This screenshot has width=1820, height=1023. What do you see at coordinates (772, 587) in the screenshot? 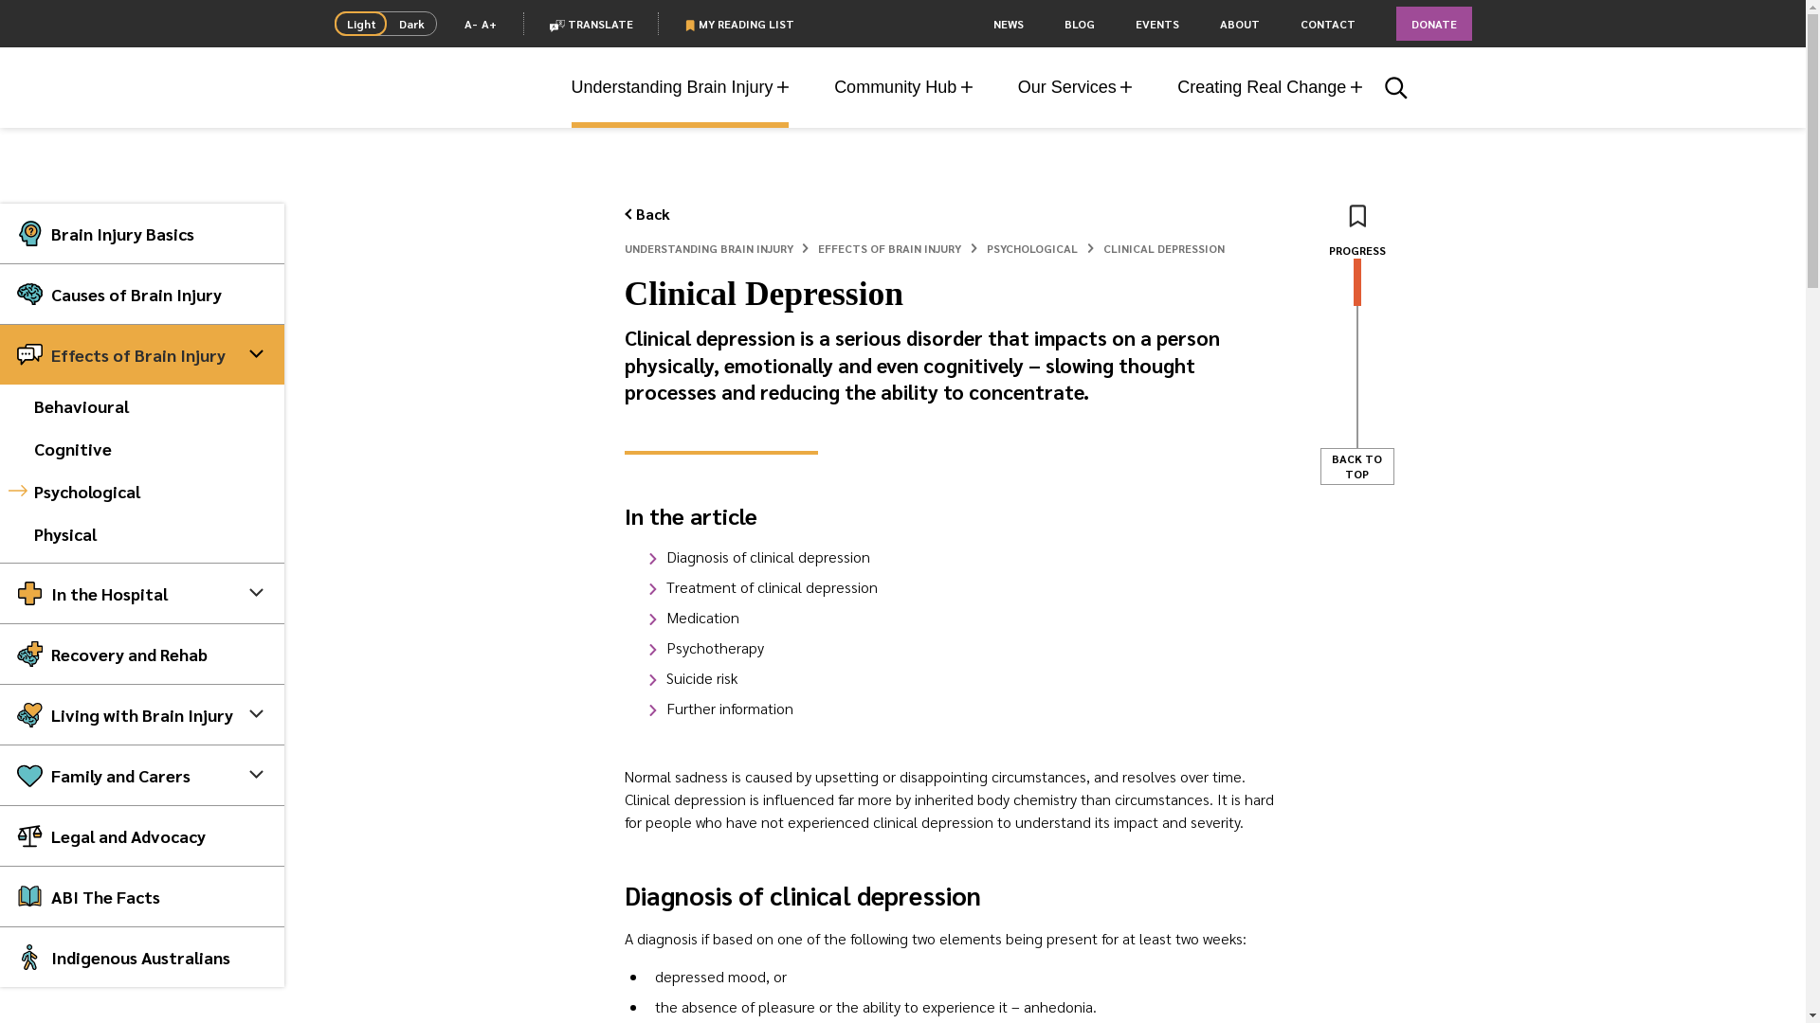
I see `Treatment of clinical depression` at bounding box center [772, 587].